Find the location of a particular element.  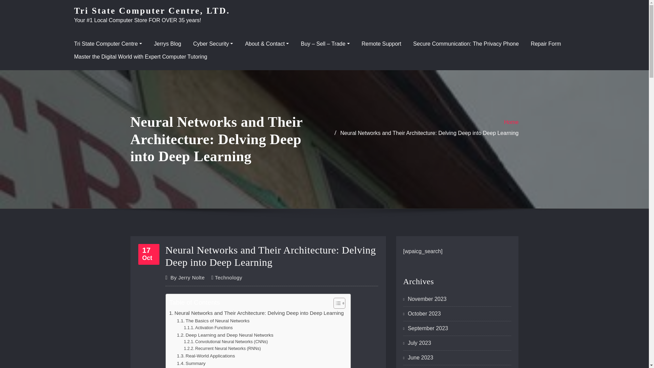

Jerrys Blog is located at coordinates (167, 44).